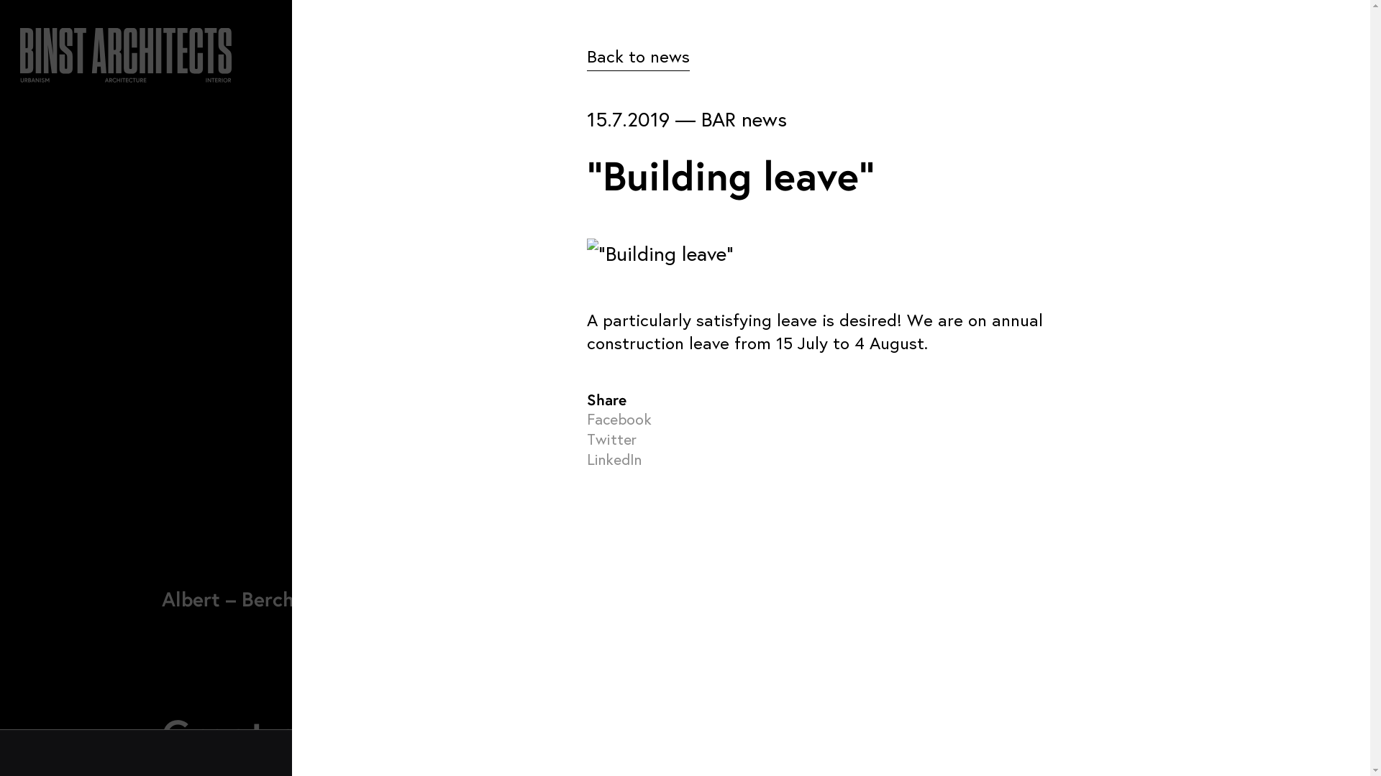 This screenshot has width=1381, height=776. What do you see at coordinates (1363, 753) in the screenshot?
I see `No` at bounding box center [1363, 753].